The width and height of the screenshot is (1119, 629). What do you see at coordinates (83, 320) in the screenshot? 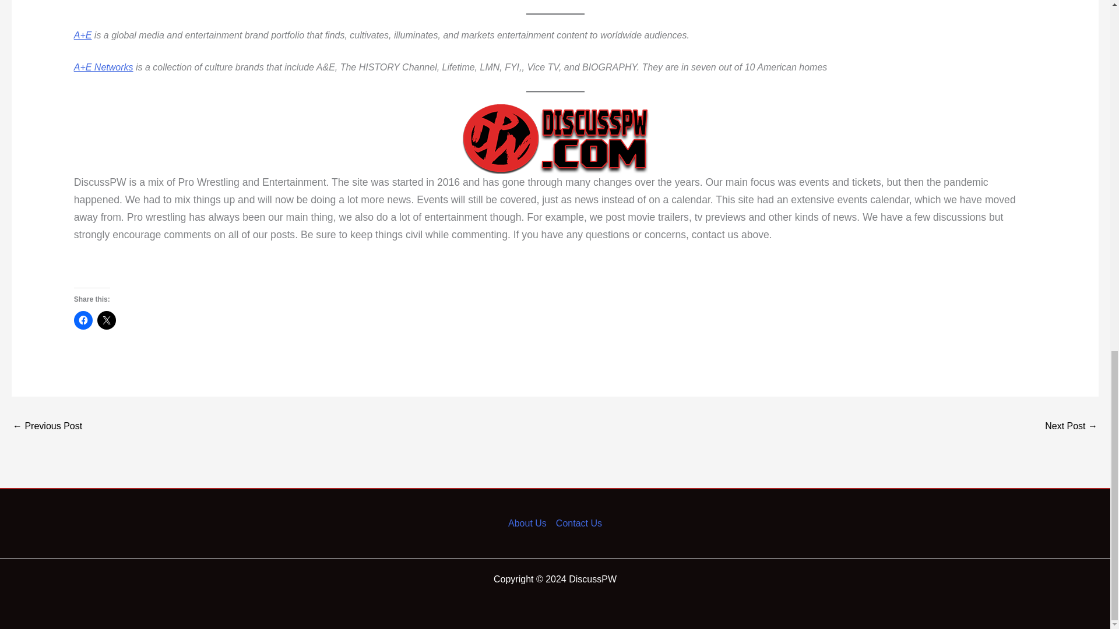
I see `Click to share on Facebook` at bounding box center [83, 320].